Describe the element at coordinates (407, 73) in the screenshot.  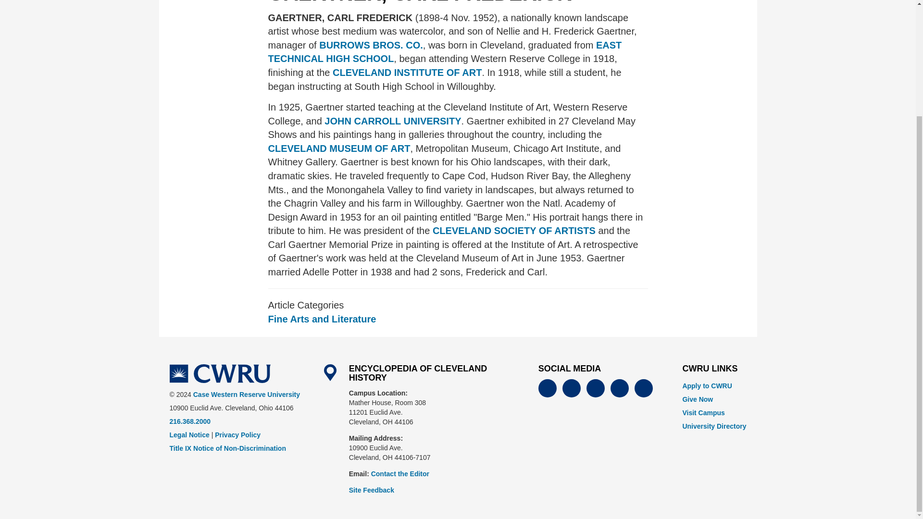
I see `CLEVELAND INSTITUTE OF ART` at that location.